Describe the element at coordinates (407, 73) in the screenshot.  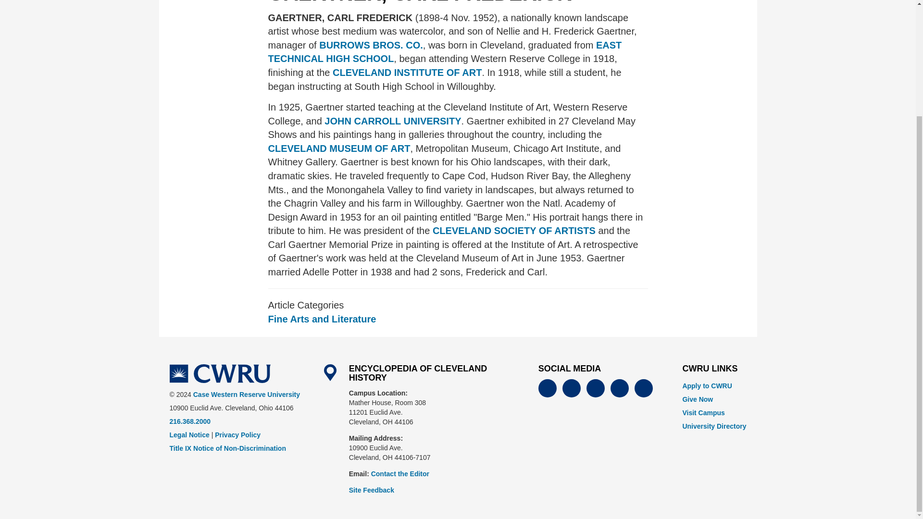
I see `CLEVELAND INSTITUTE OF ART` at that location.